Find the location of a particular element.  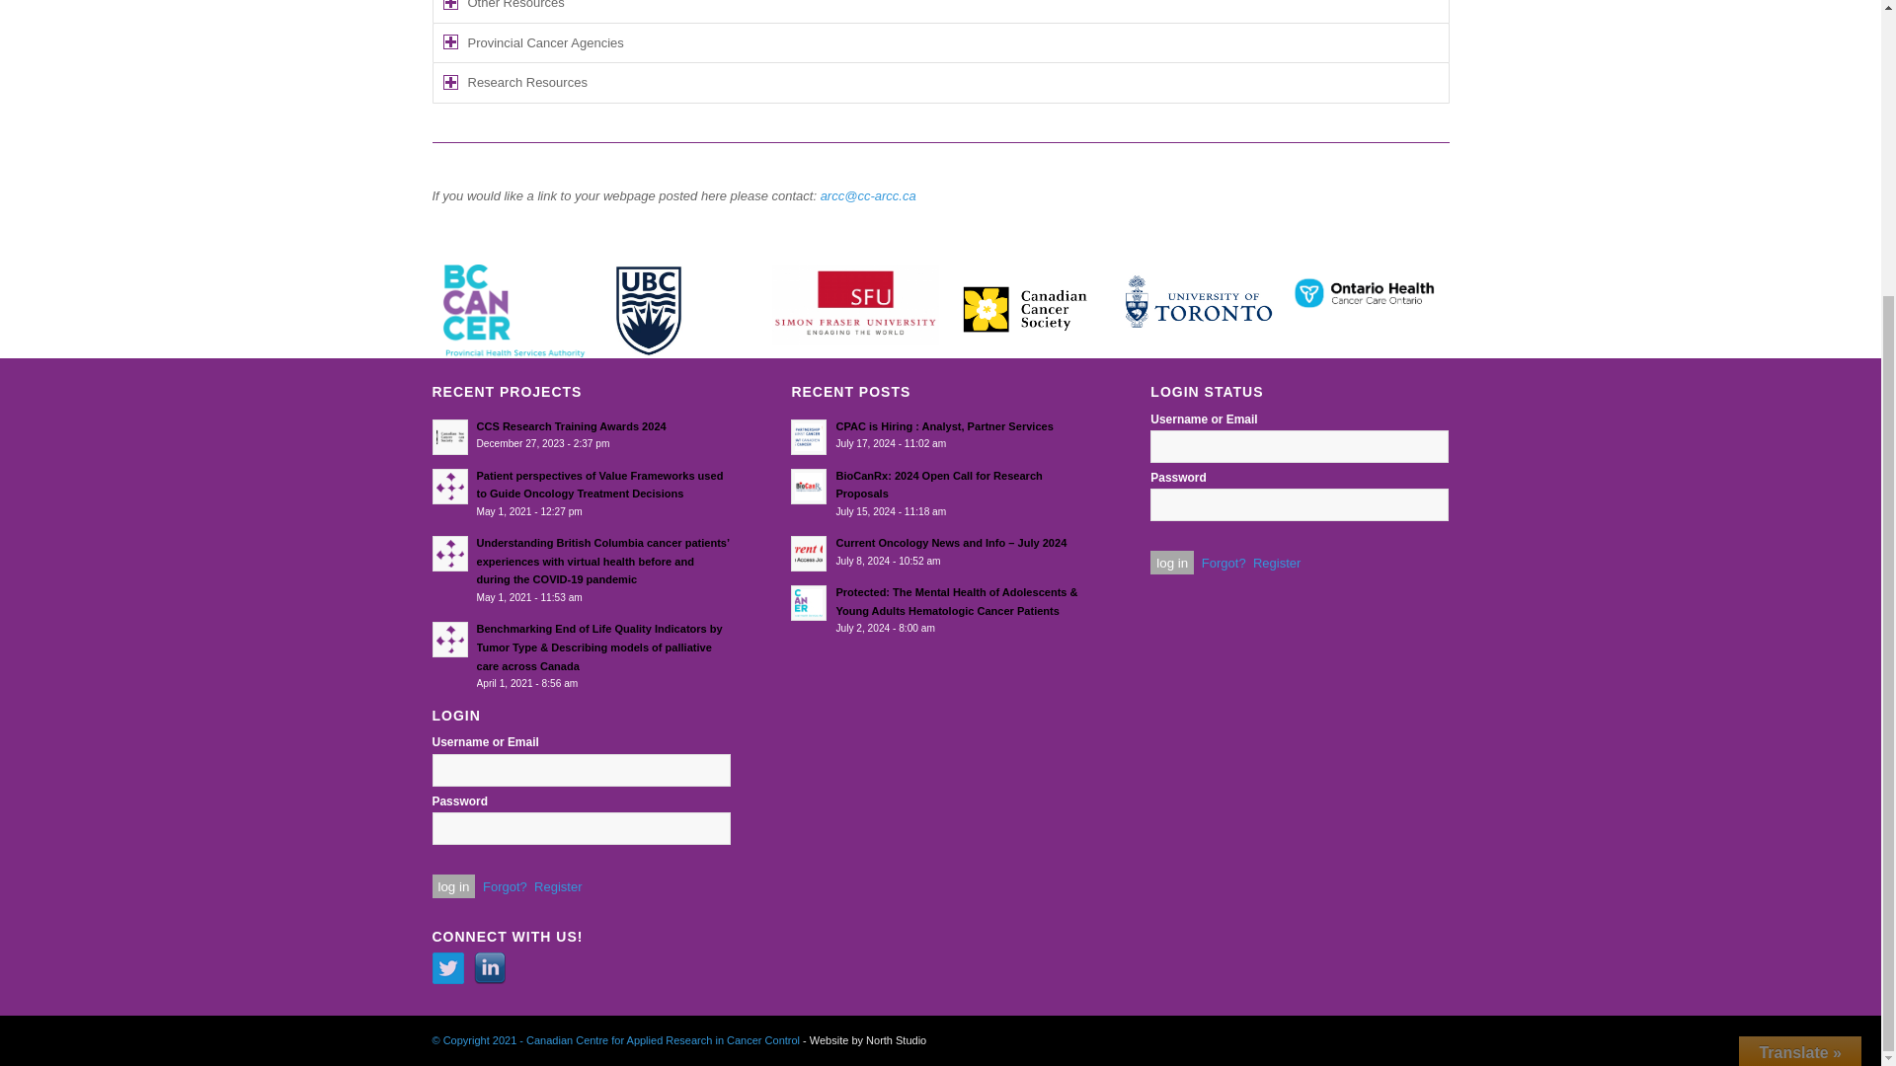

log in is located at coordinates (1172, 563).